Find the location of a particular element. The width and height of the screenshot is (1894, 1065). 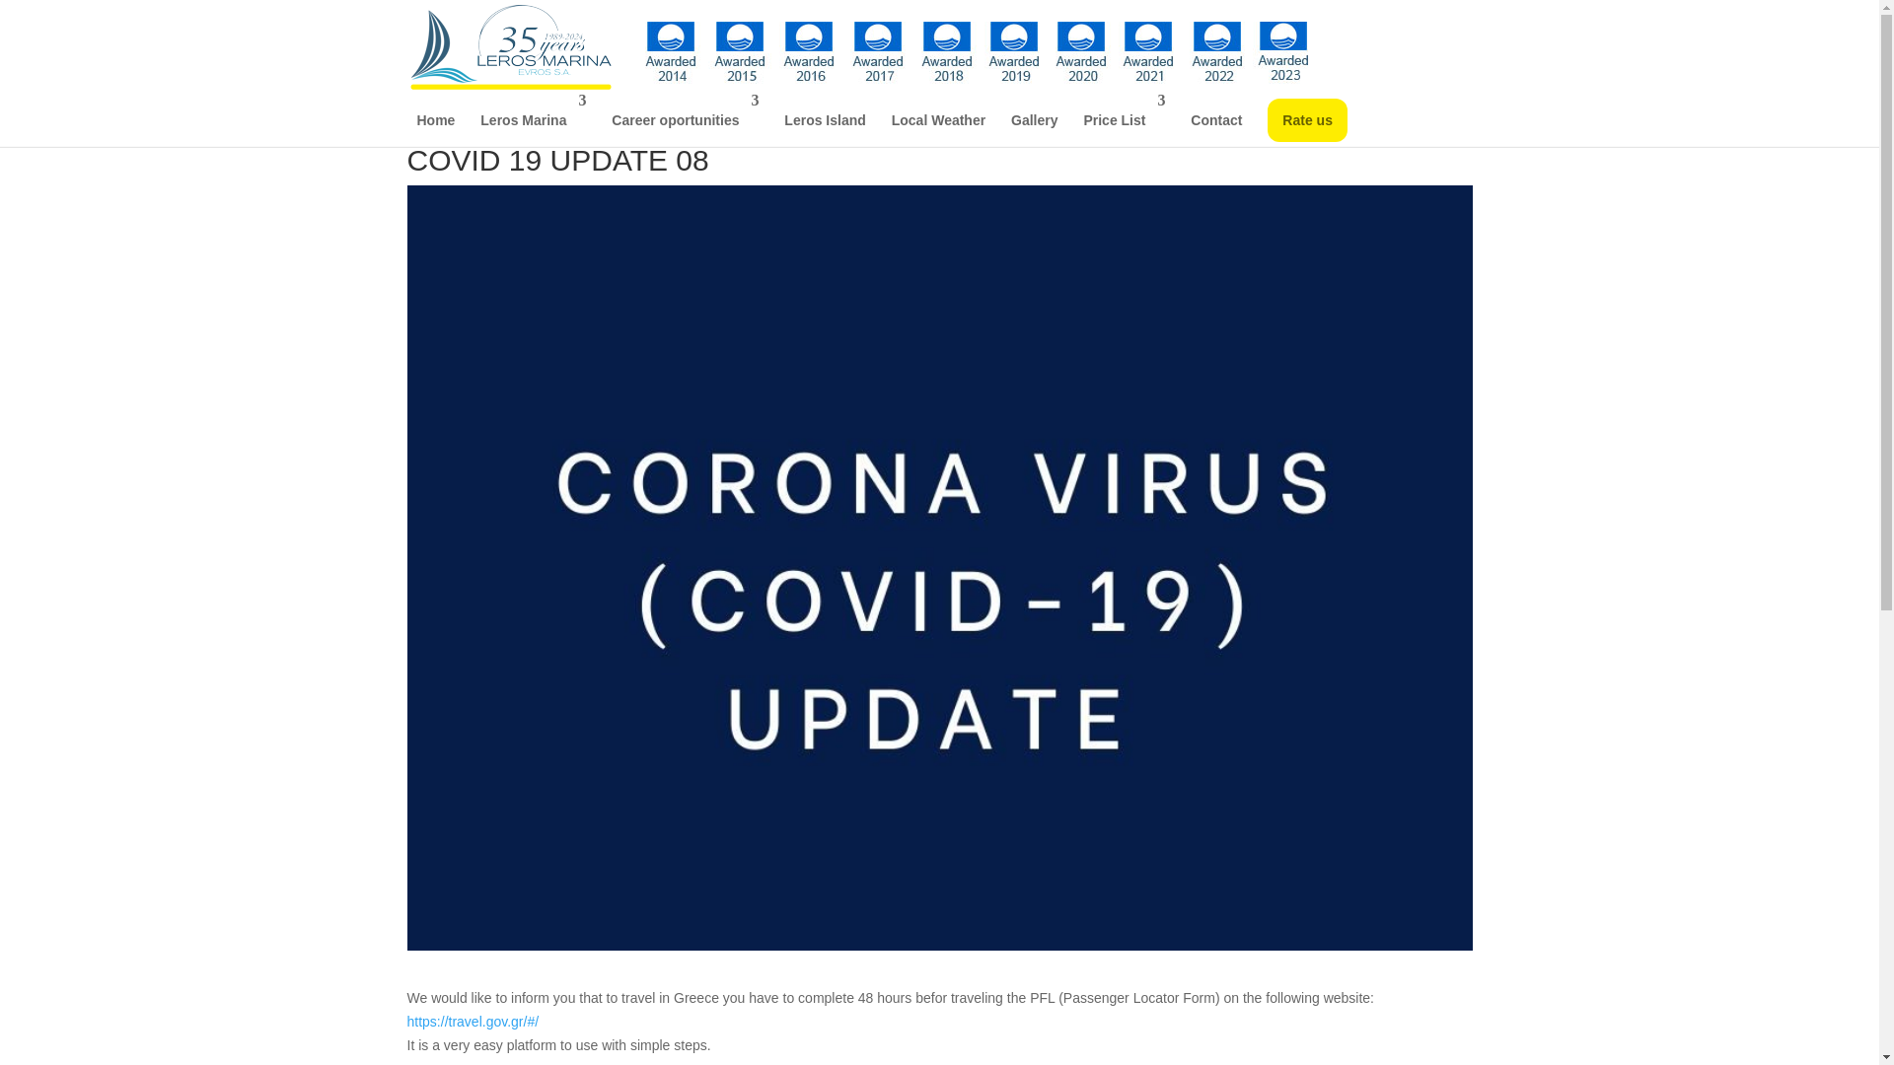

Contact is located at coordinates (1216, 120).